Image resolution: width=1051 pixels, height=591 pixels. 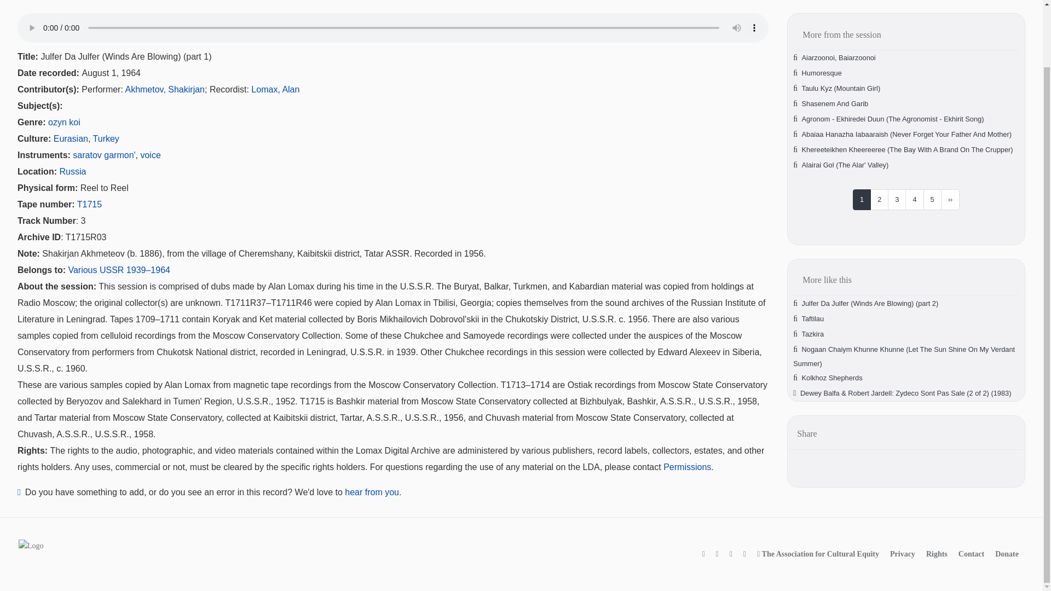 I want to click on Humoresque, so click(x=821, y=73).